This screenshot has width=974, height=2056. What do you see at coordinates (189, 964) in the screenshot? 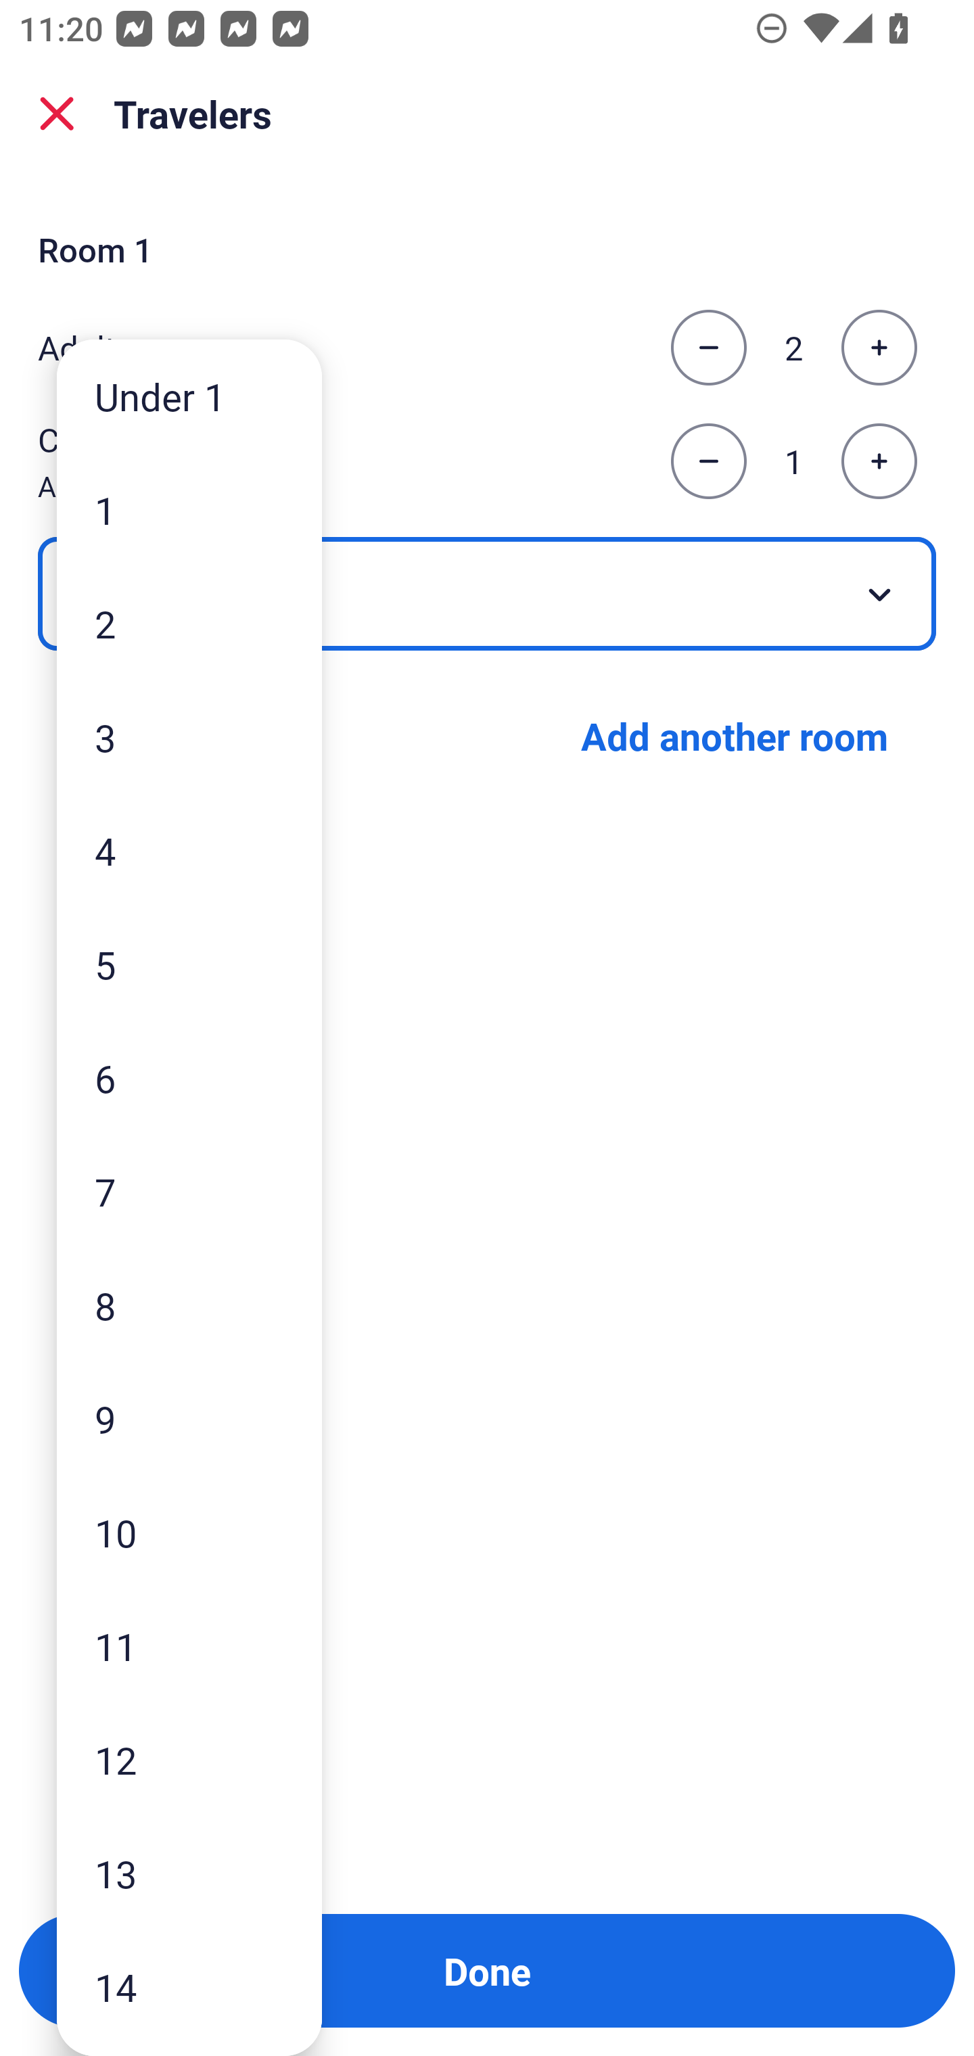
I see `5` at bounding box center [189, 964].